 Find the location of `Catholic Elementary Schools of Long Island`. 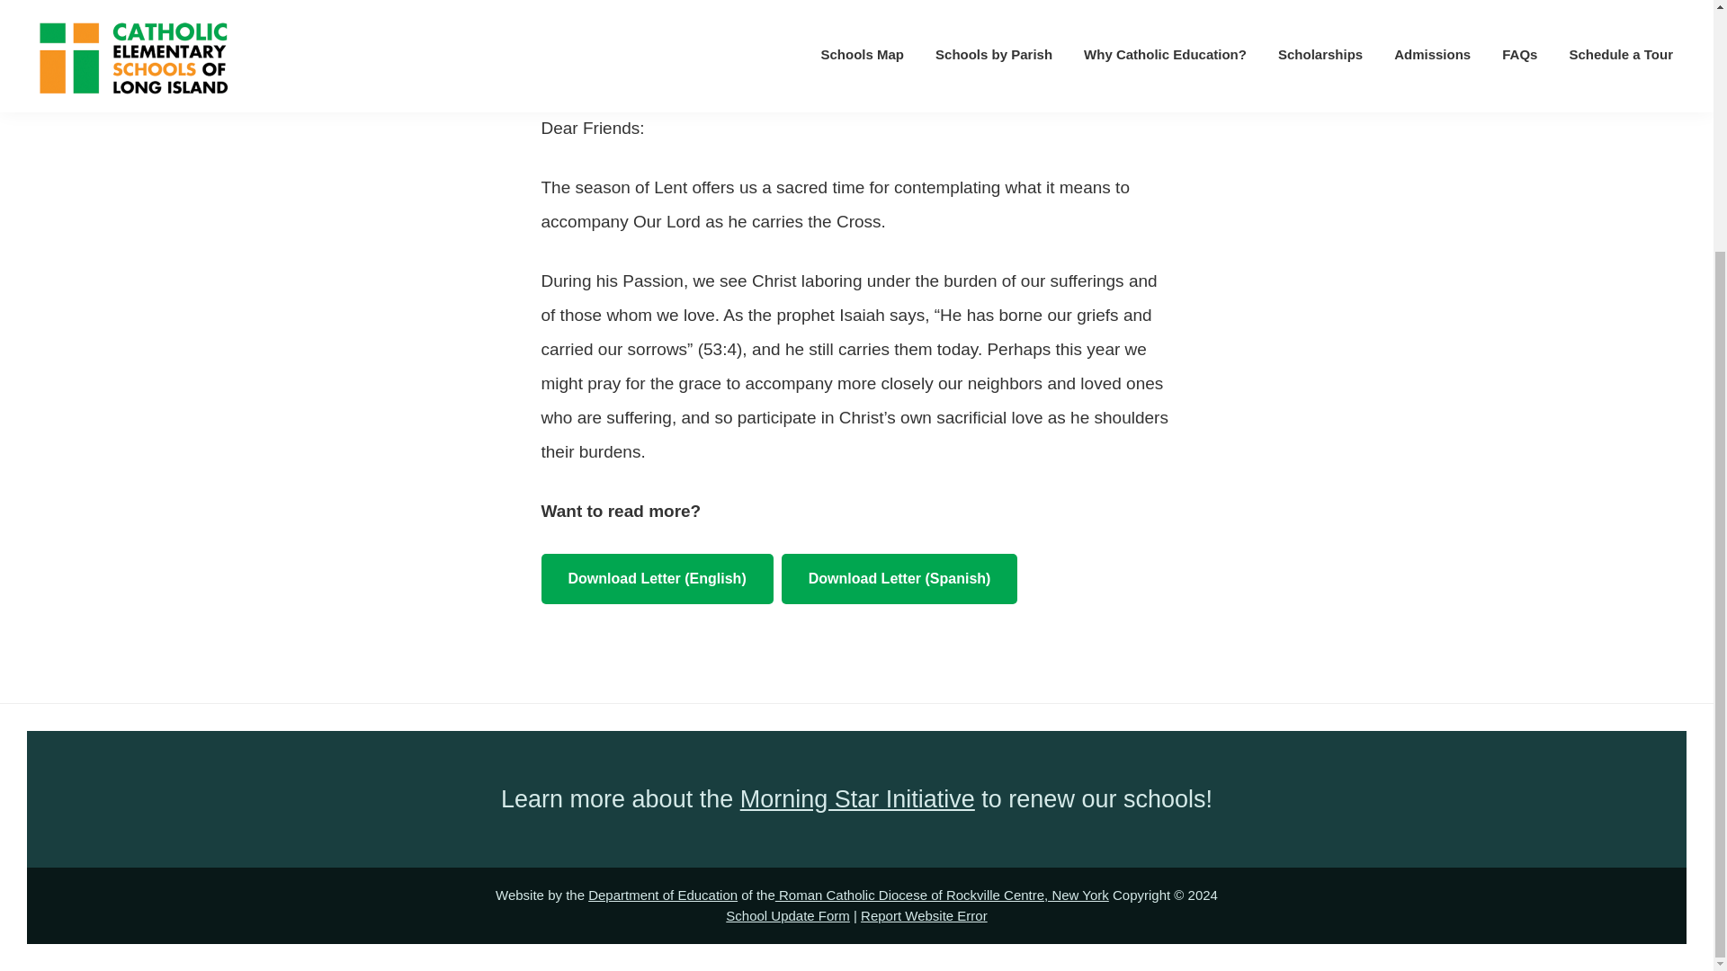

Catholic Elementary Schools of Long Island is located at coordinates (820, 37).